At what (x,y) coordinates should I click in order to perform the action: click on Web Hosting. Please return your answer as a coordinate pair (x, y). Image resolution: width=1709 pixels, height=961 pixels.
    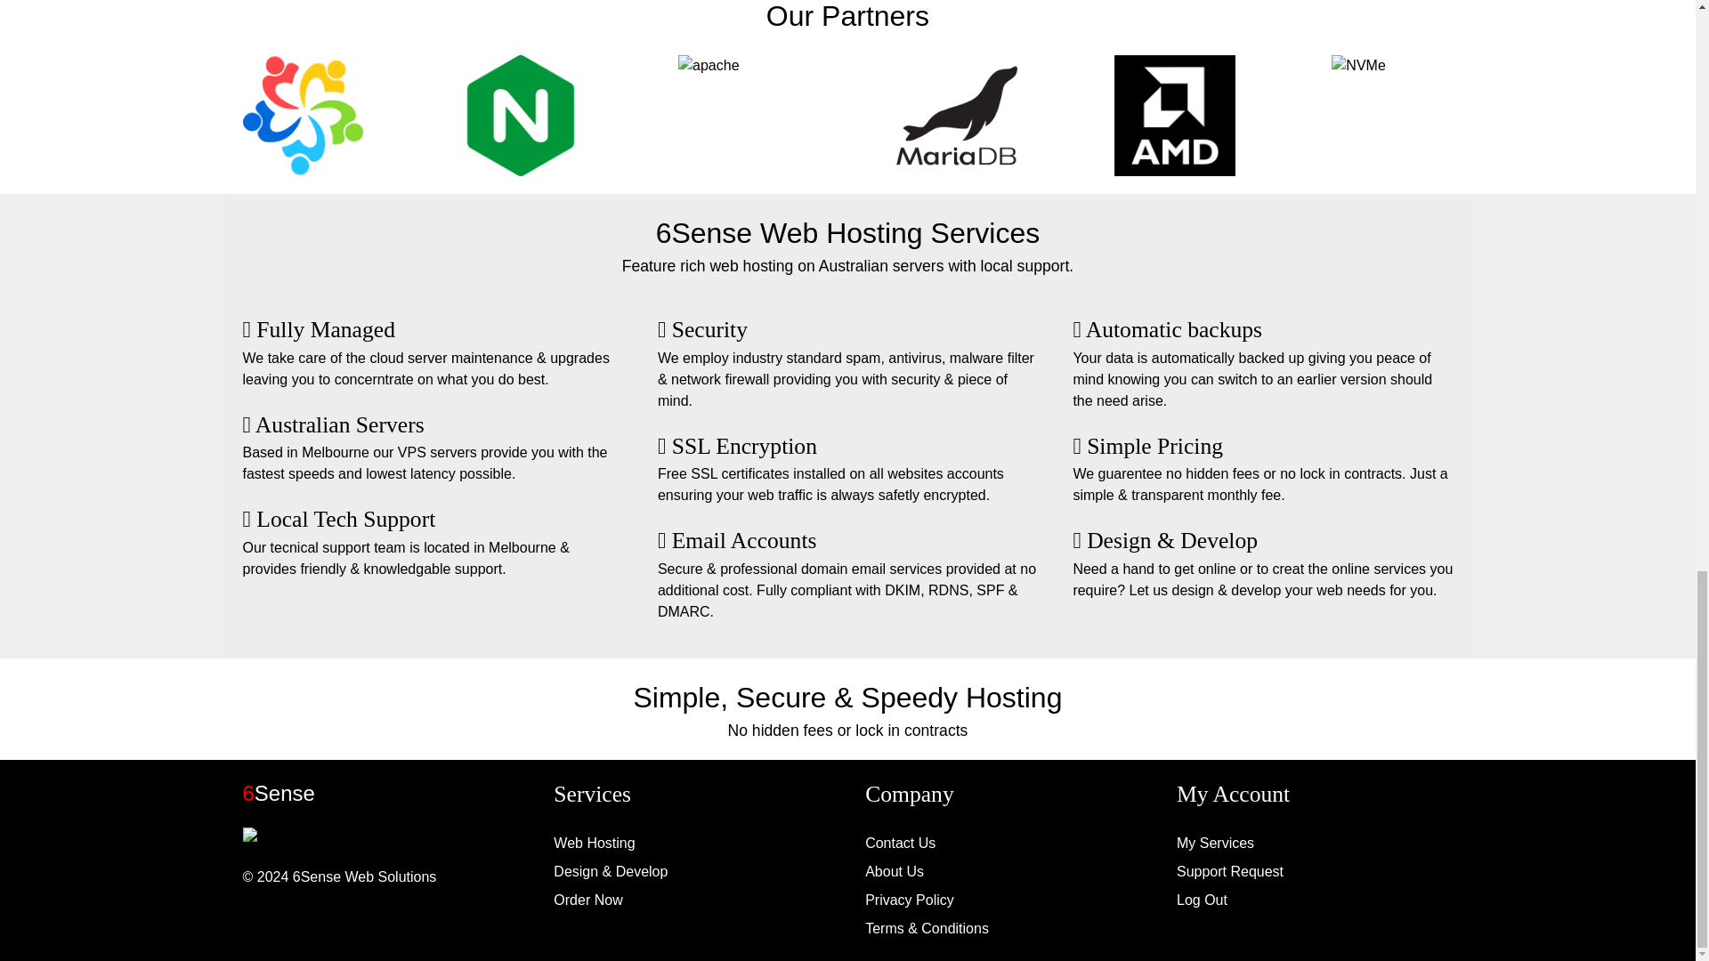
    Looking at the image, I should click on (594, 842).